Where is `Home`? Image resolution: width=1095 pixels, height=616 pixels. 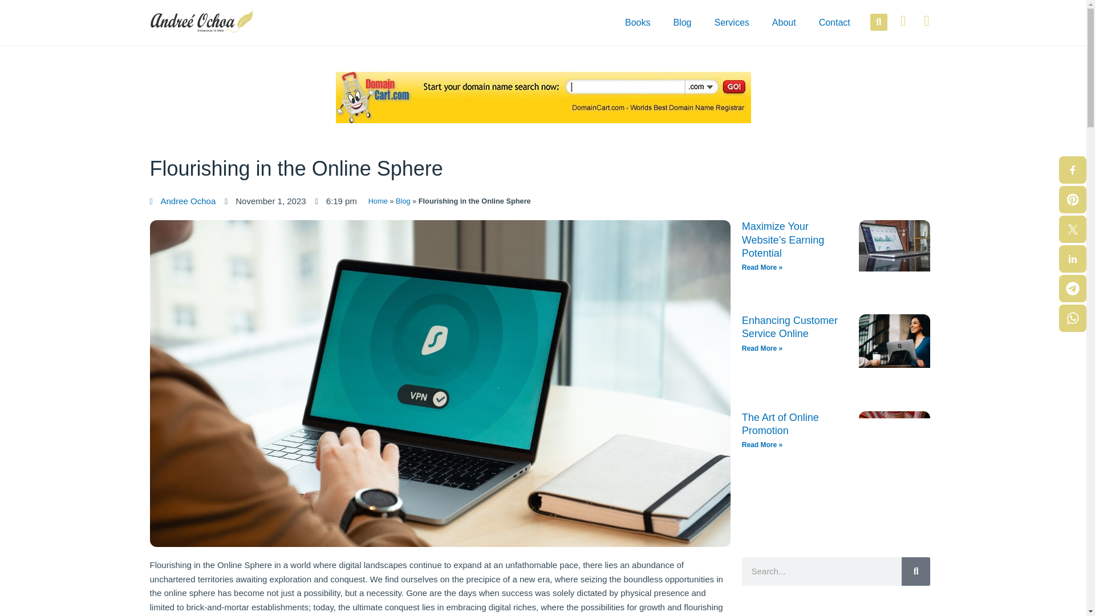
Home is located at coordinates (378, 201).